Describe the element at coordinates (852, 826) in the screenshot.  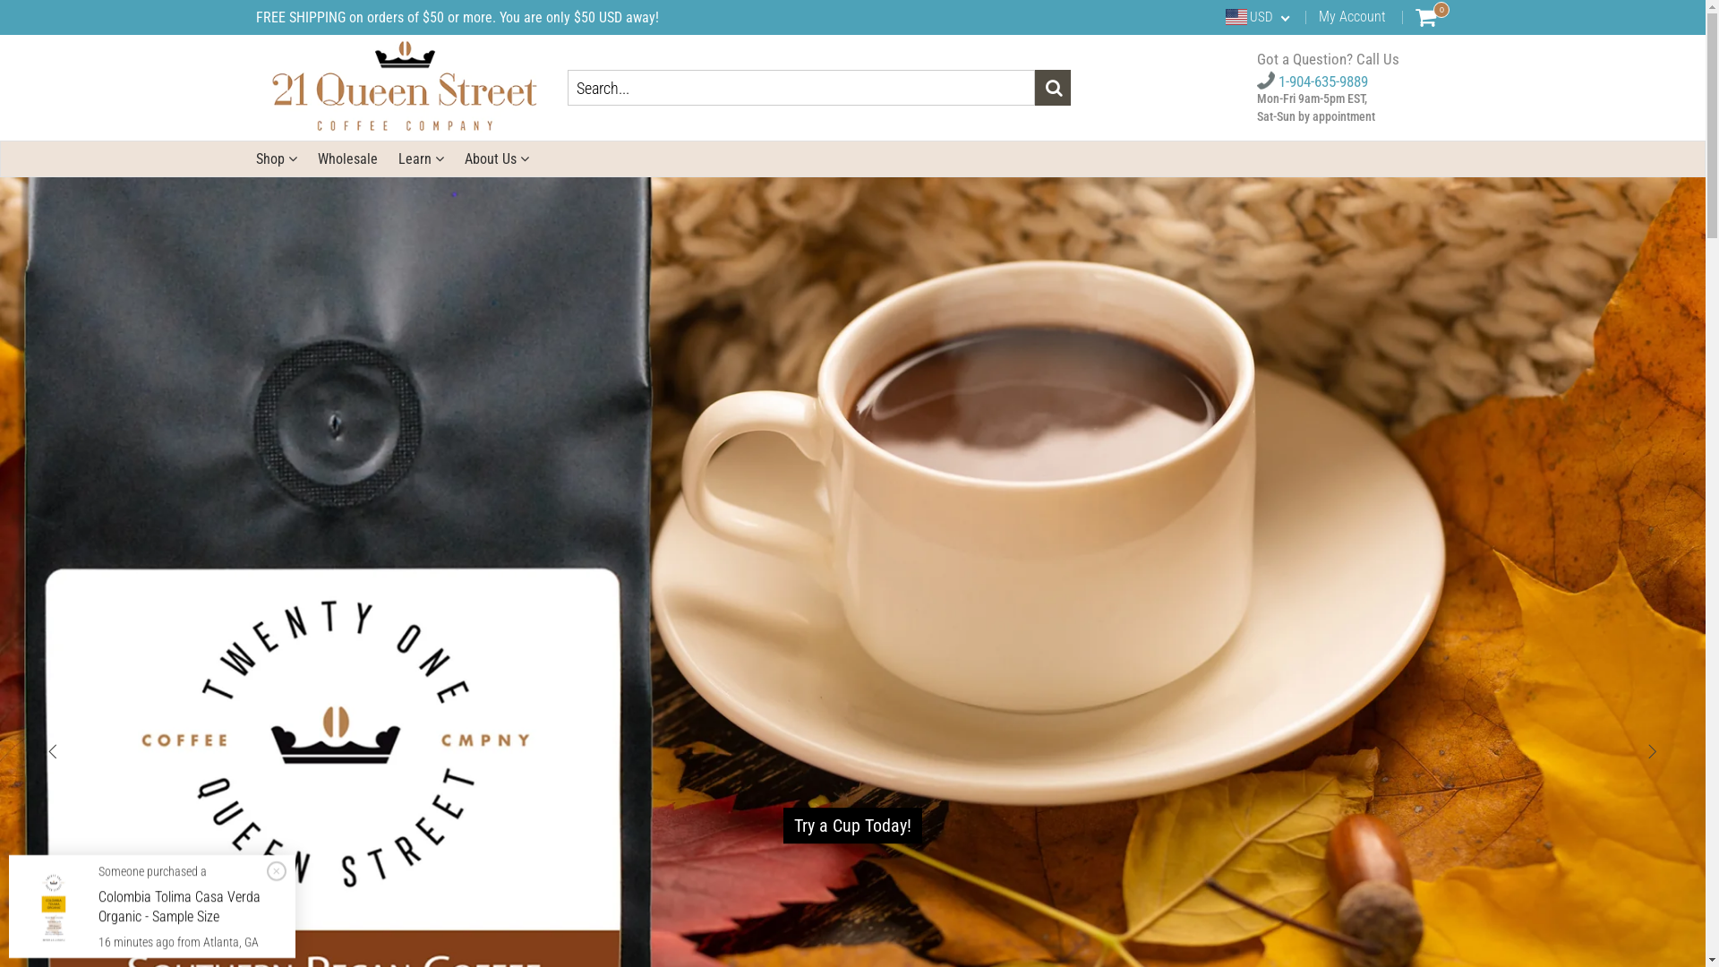
I see `Try a Cup Today!` at that location.